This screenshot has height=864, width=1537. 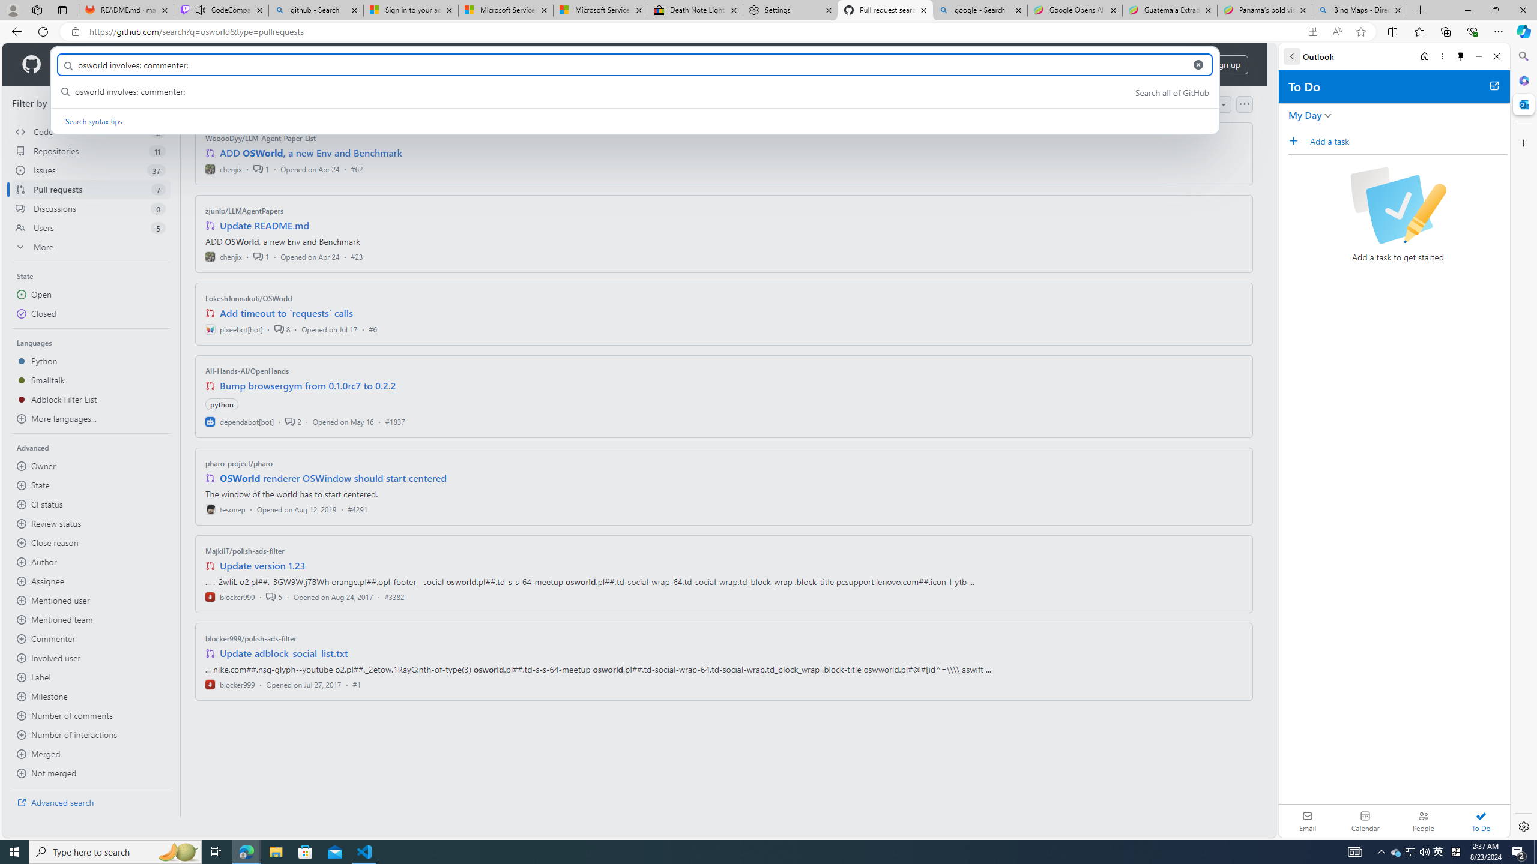 What do you see at coordinates (411, 10) in the screenshot?
I see `Sign in to your account` at bounding box center [411, 10].